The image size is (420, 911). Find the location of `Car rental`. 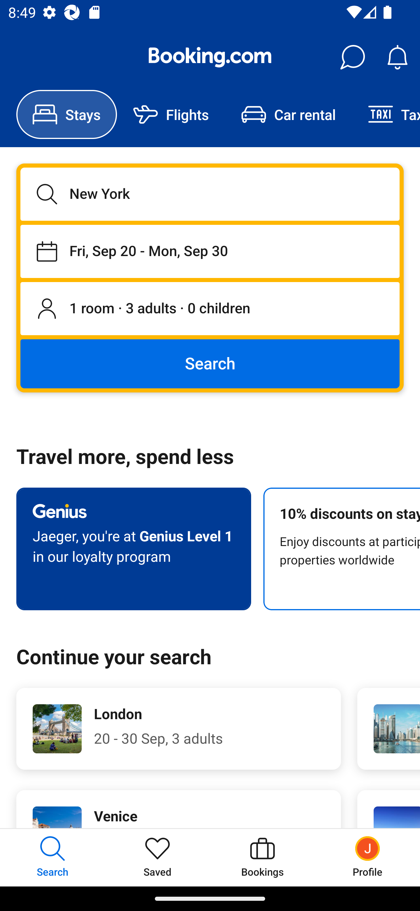

Car rental is located at coordinates (288, 114).